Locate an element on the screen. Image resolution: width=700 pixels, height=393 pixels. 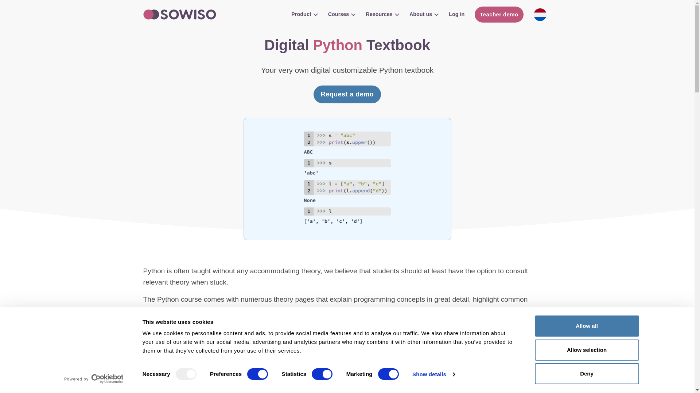
ONCAMPUS Amsterdam is located at coordinates (332, 374).